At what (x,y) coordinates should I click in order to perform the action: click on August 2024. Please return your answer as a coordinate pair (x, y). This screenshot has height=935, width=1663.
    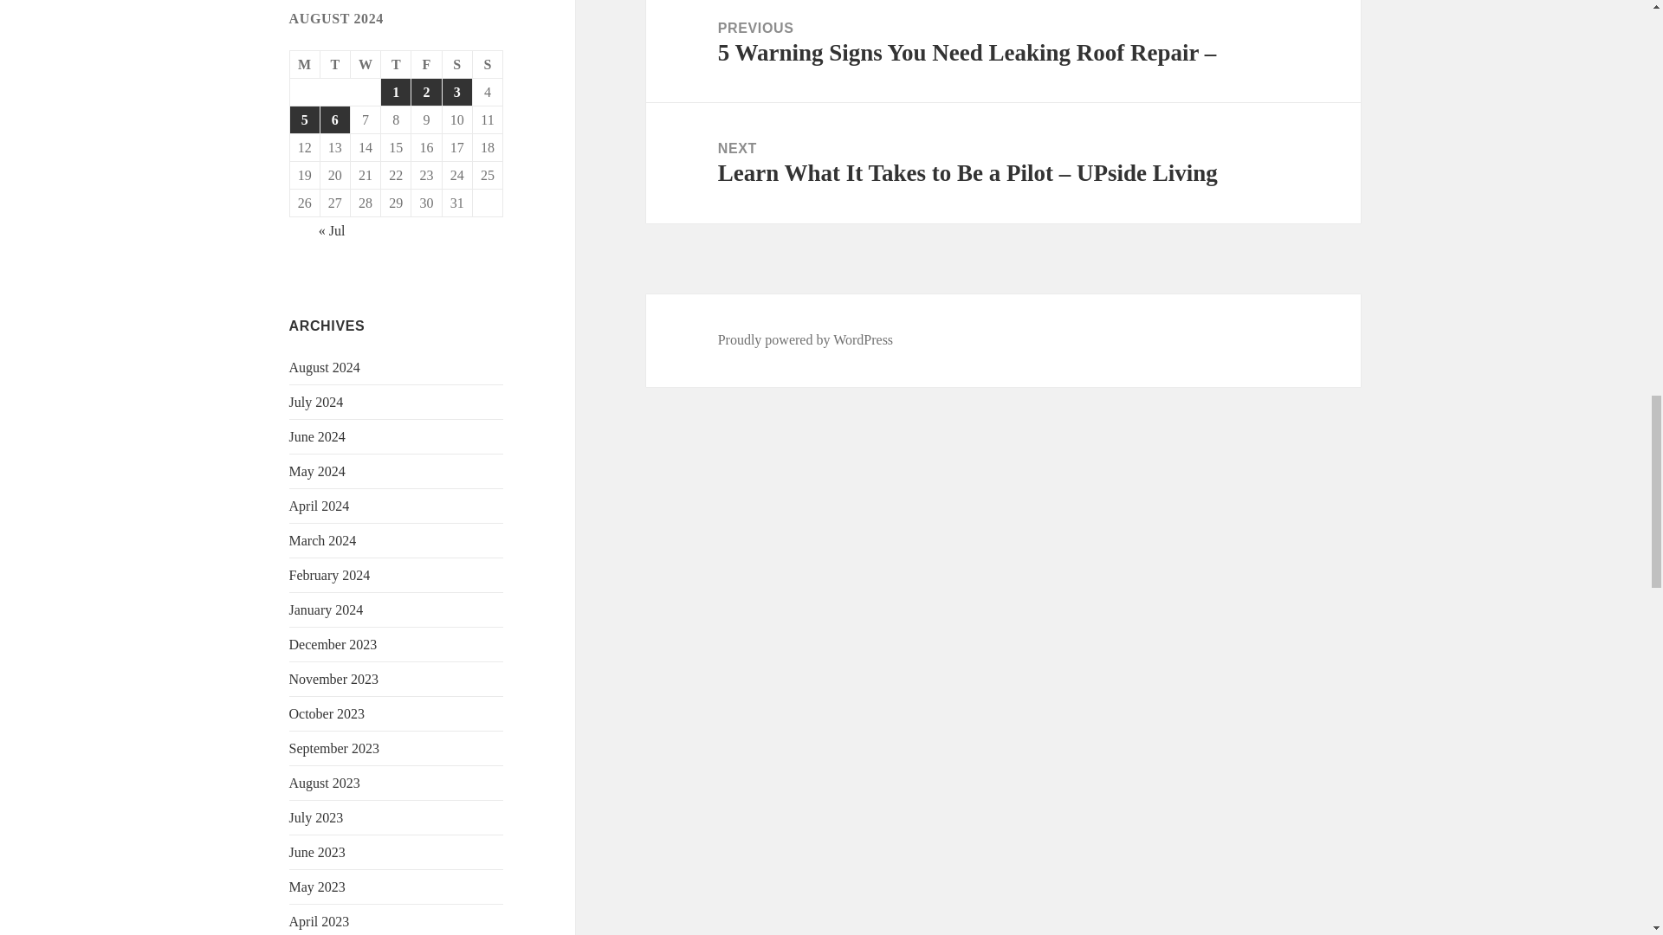
    Looking at the image, I should click on (325, 367).